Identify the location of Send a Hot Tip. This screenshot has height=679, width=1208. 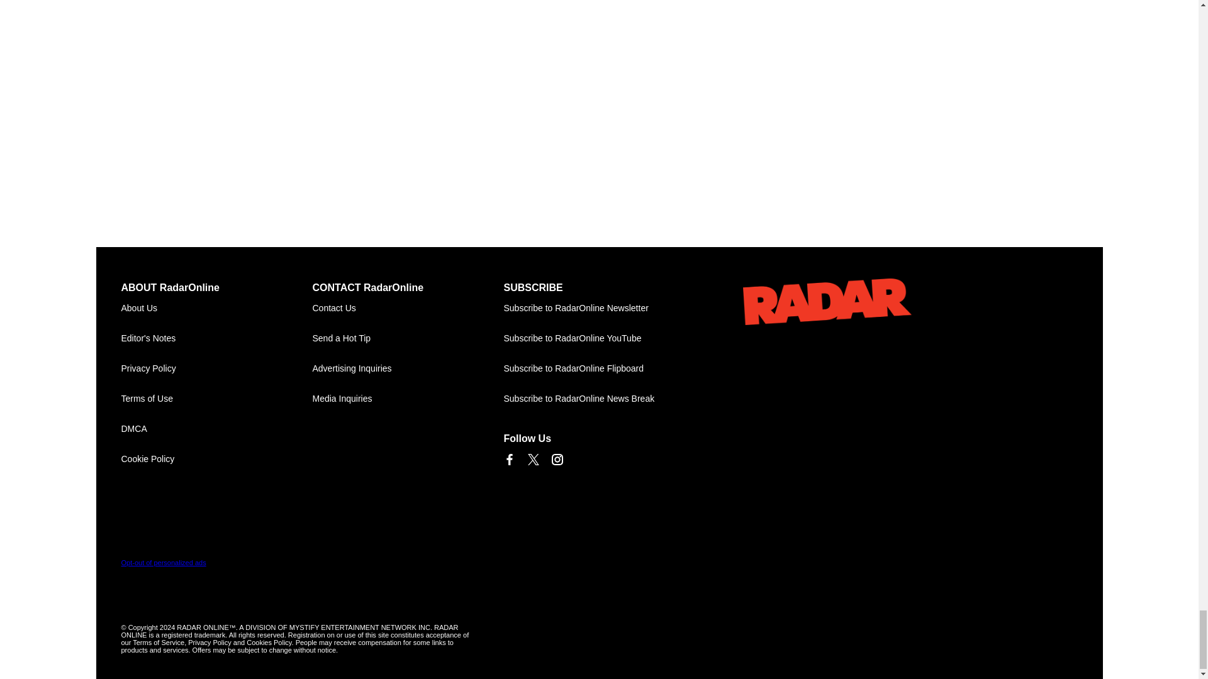
(408, 338).